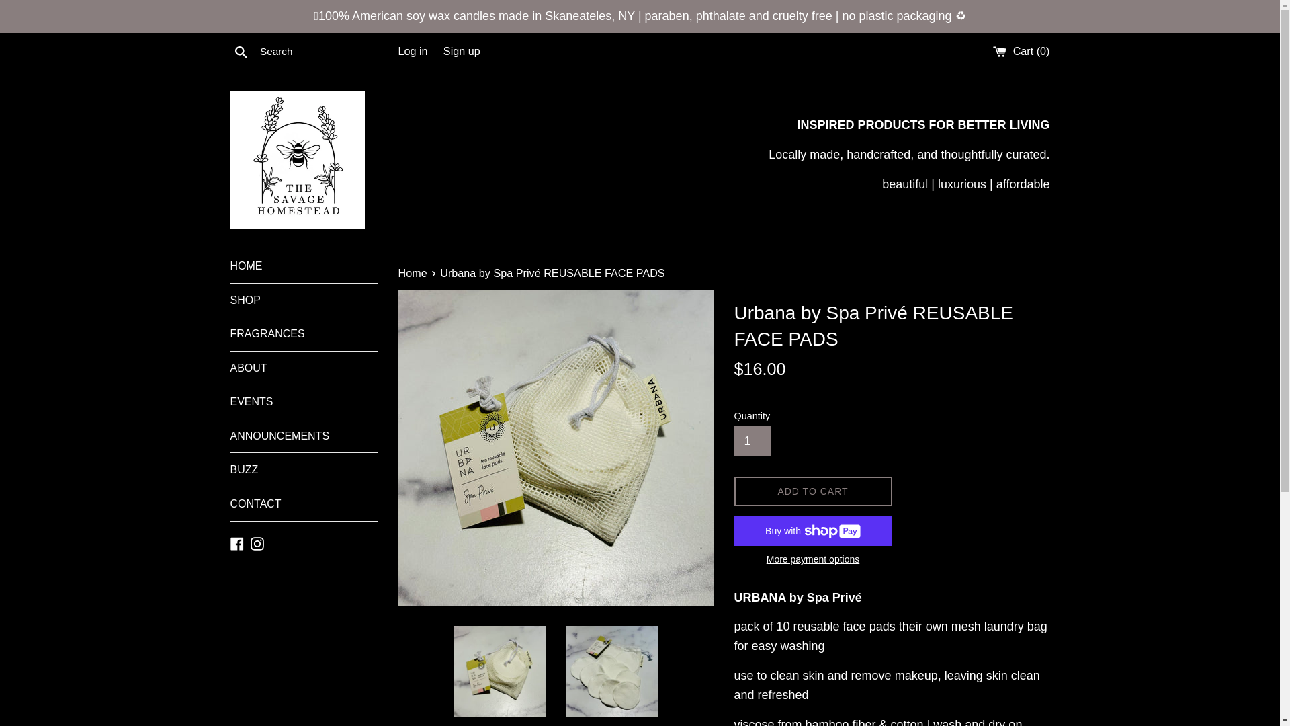  I want to click on The Savage Homestead on Instagram, so click(257, 543).